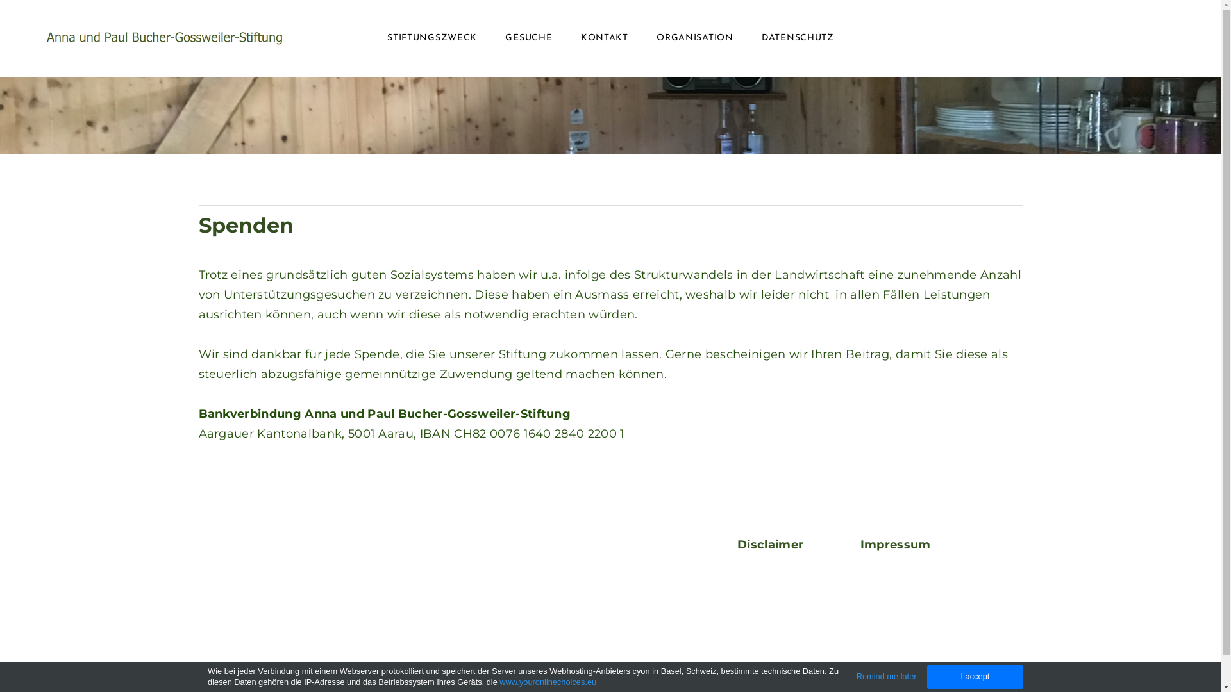  Describe the element at coordinates (887, 677) in the screenshot. I see `Remind me later` at that location.